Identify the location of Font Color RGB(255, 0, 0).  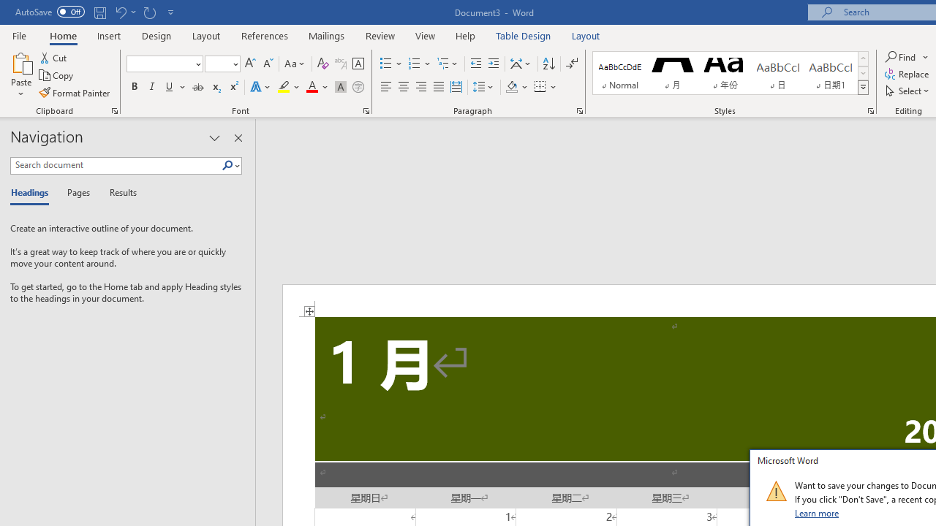
(312, 88).